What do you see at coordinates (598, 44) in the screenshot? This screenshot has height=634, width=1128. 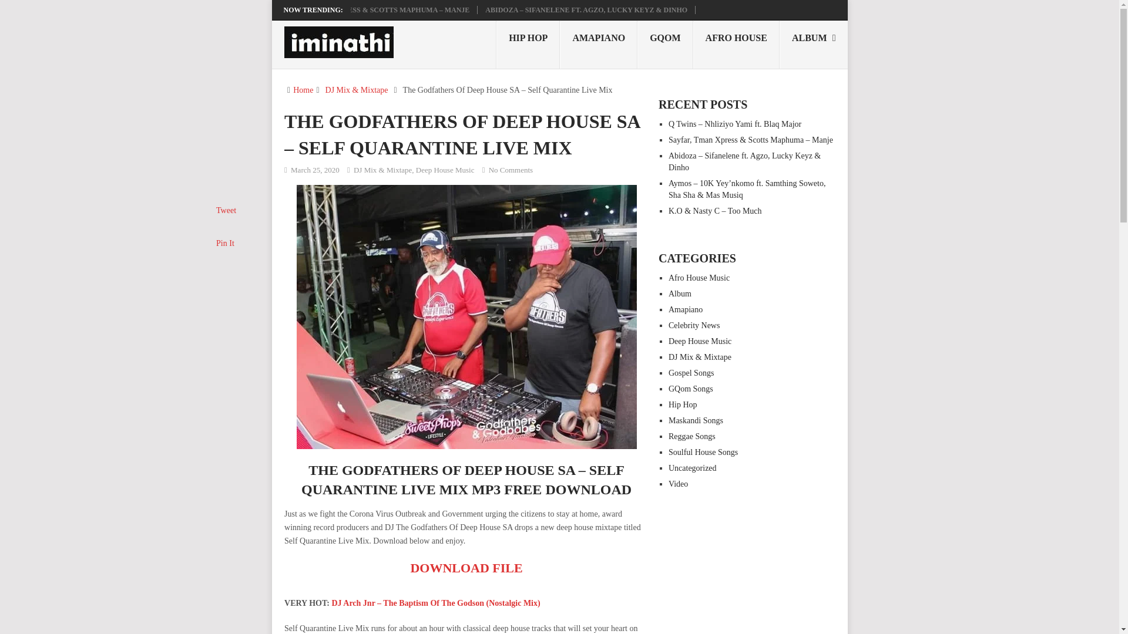 I see `AMAPIANO` at bounding box center [598, 44].